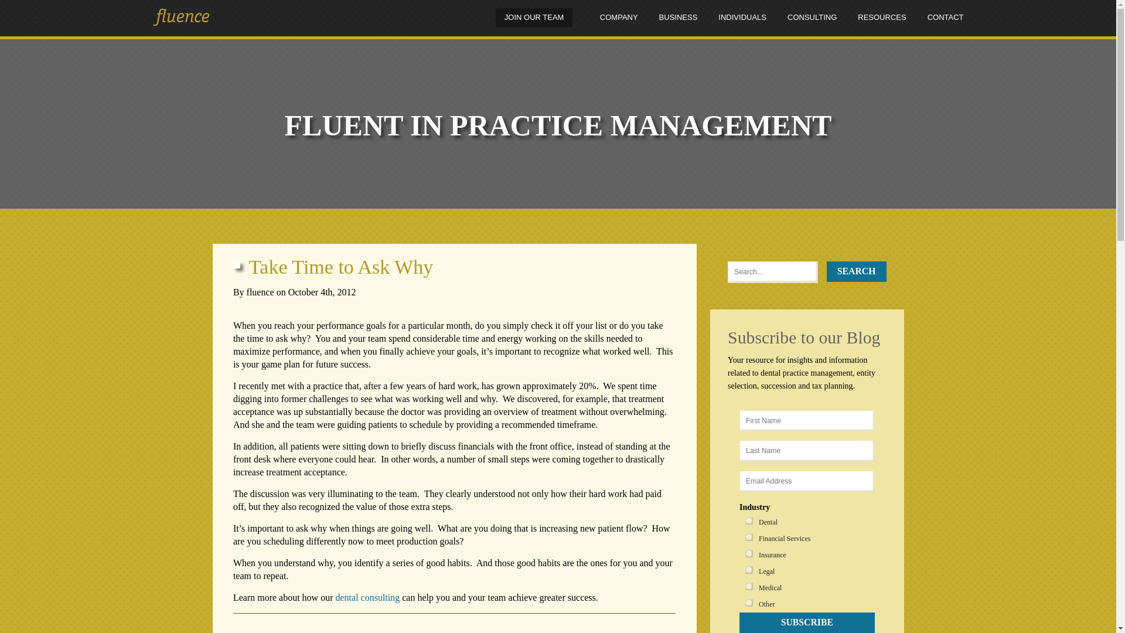  What do you see at coordinates (749, 537) in the screenshot?
I see `2` at bounding box center [749, 537].